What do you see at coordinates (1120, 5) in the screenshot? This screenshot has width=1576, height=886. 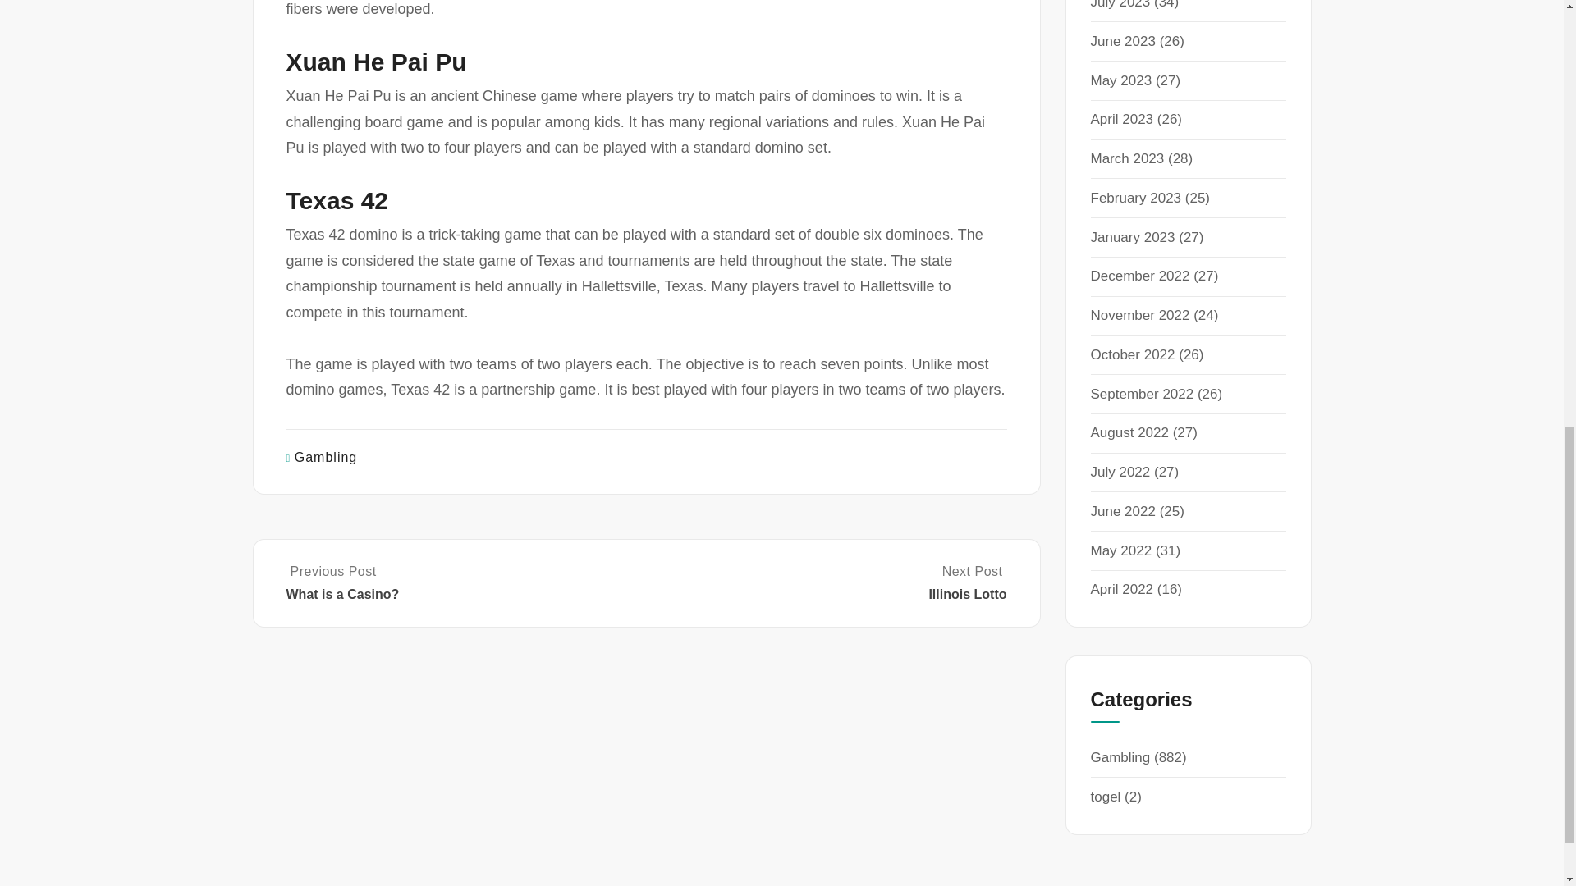 I see `July 2023` at bounding box center [1120, 5].